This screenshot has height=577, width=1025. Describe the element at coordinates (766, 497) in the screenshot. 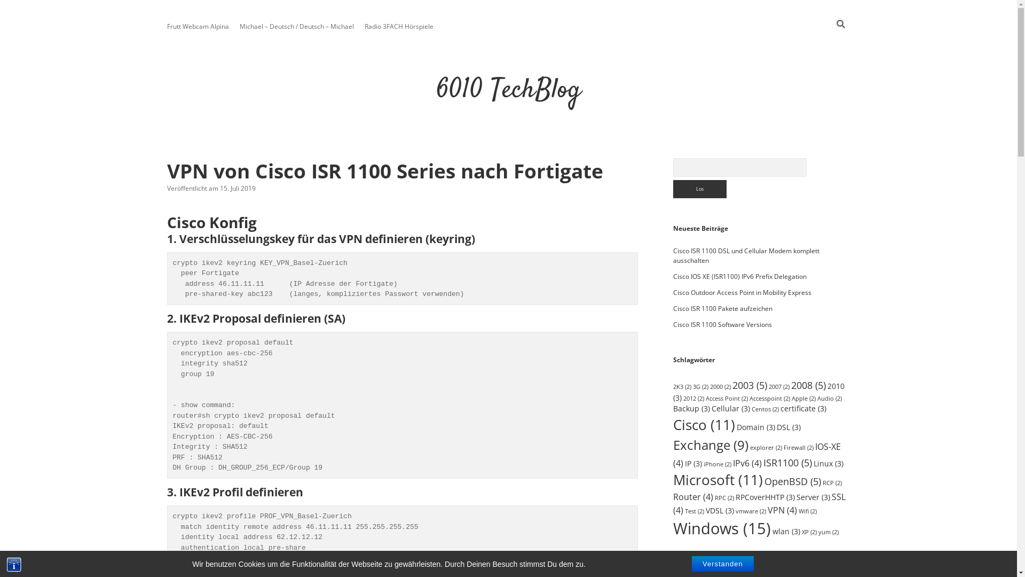

I see `RPCoverHHTP (3)` at that location.